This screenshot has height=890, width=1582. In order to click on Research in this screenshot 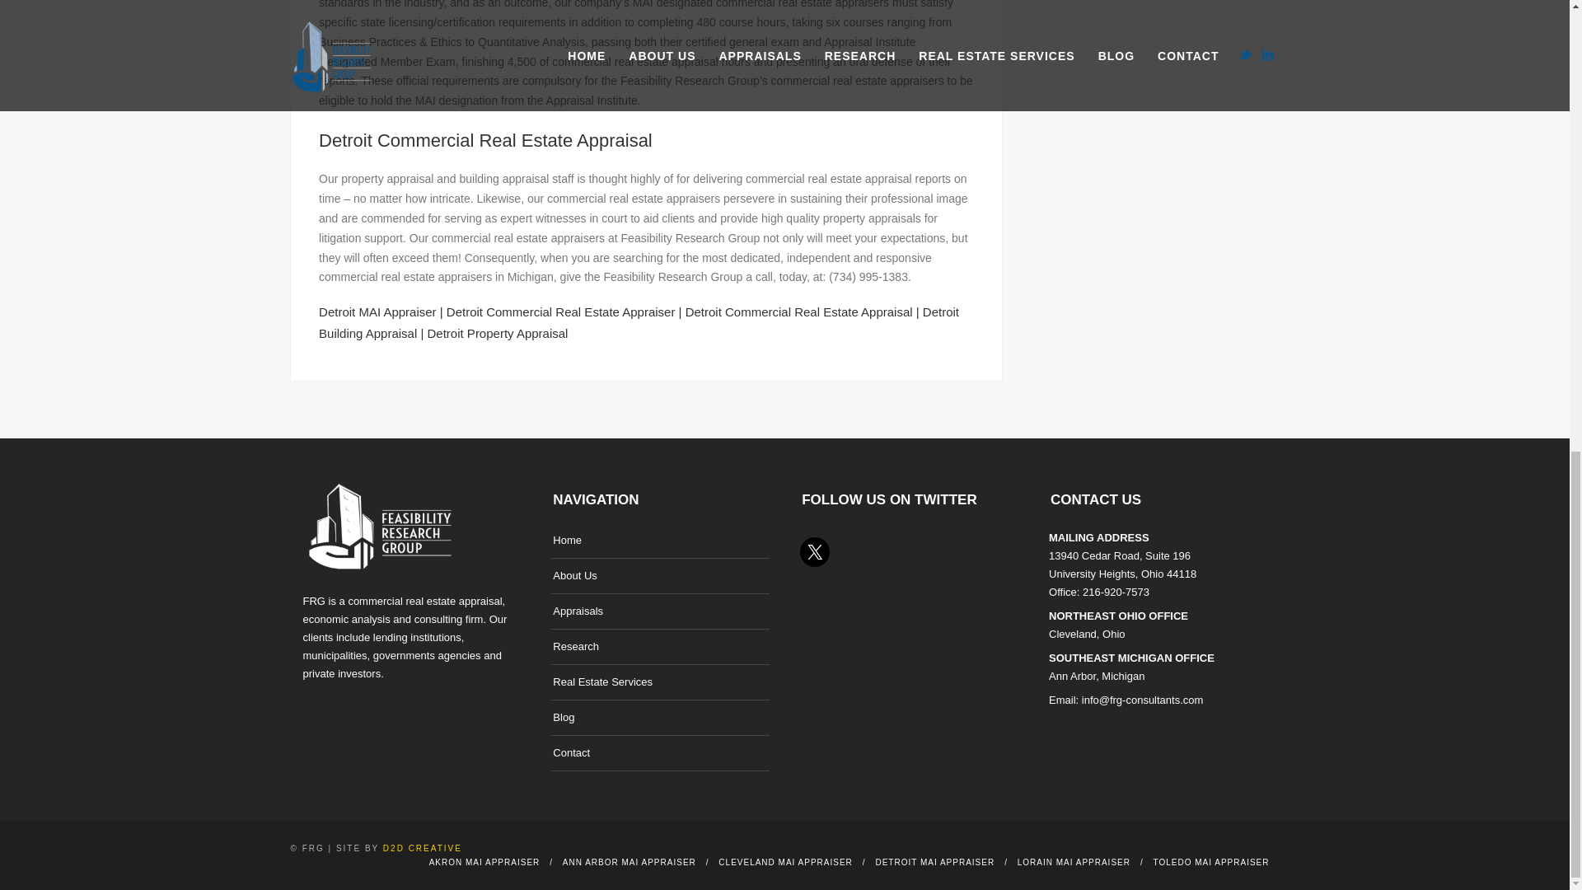, I will do `click(575, 646)`.